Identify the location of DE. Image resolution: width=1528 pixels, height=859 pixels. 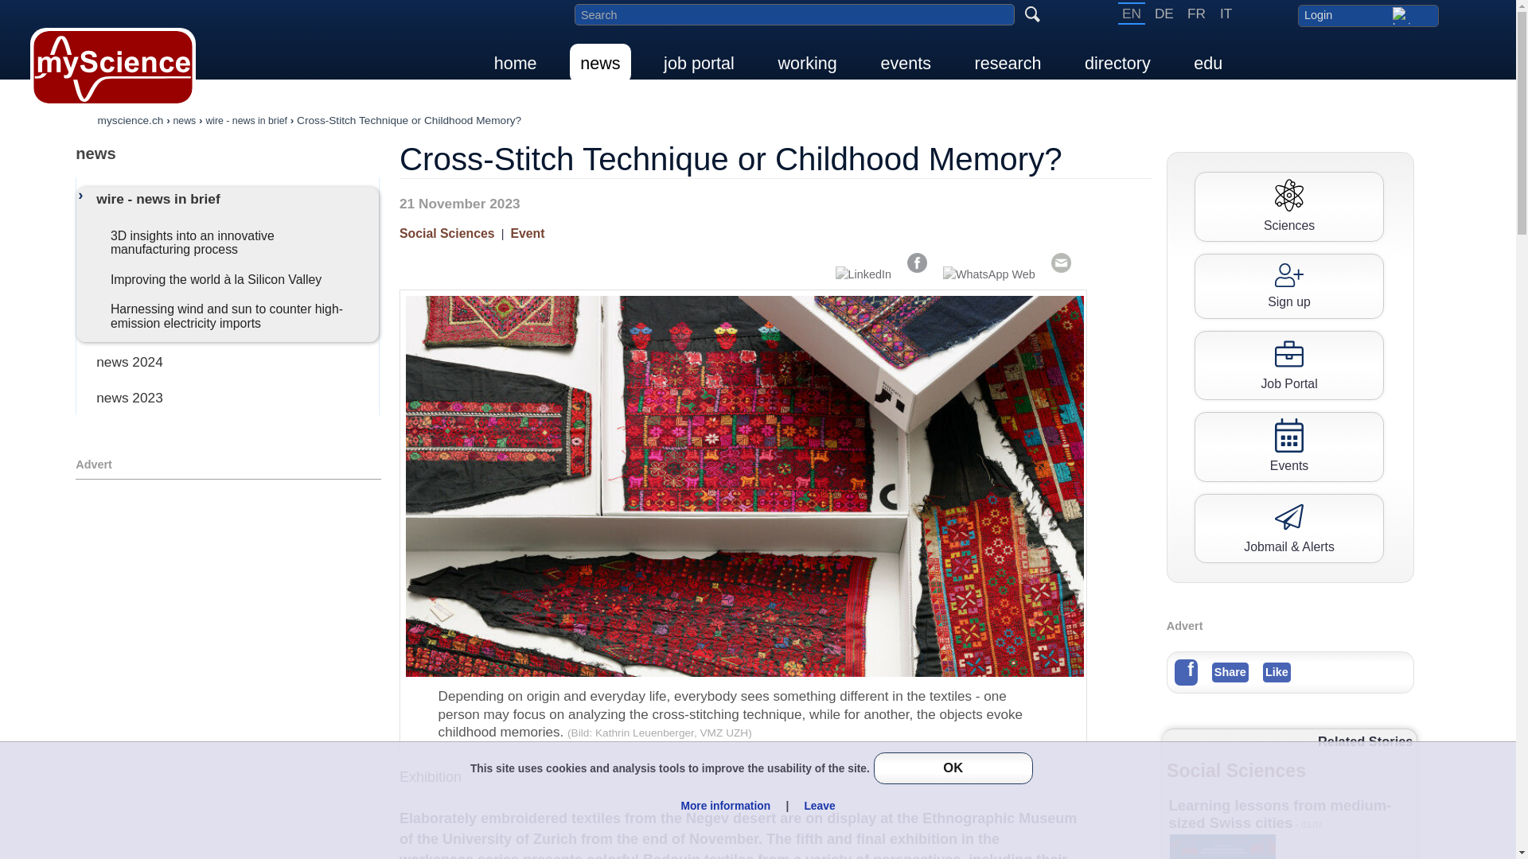
(1164, 14).